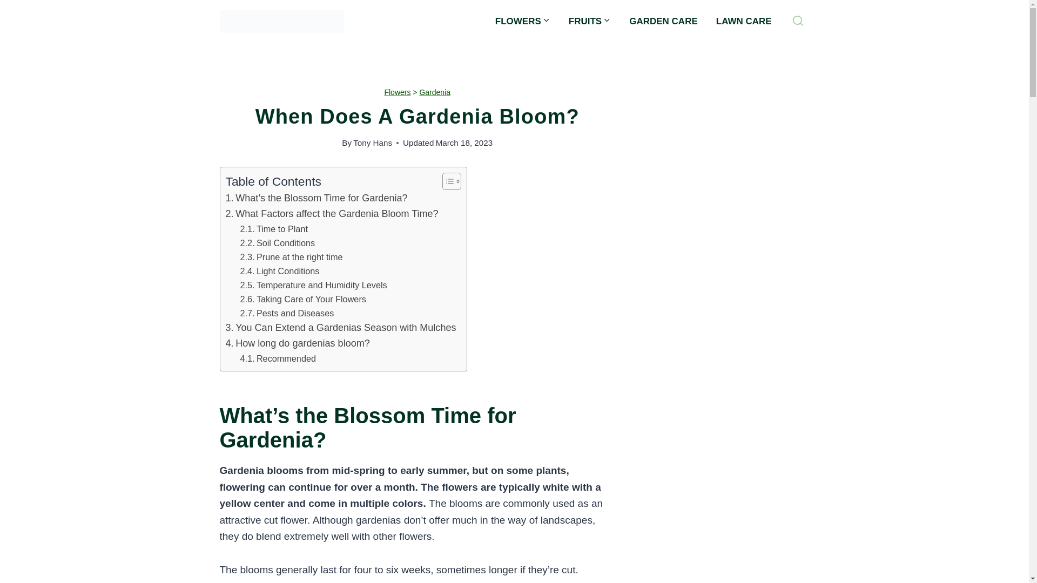 Image resolution: width=1037 pixels, height=583 pixels. What do you see at coordinates (397, 92) in the screenshot?
I see `Flowers` at bounding box center [397, 92].